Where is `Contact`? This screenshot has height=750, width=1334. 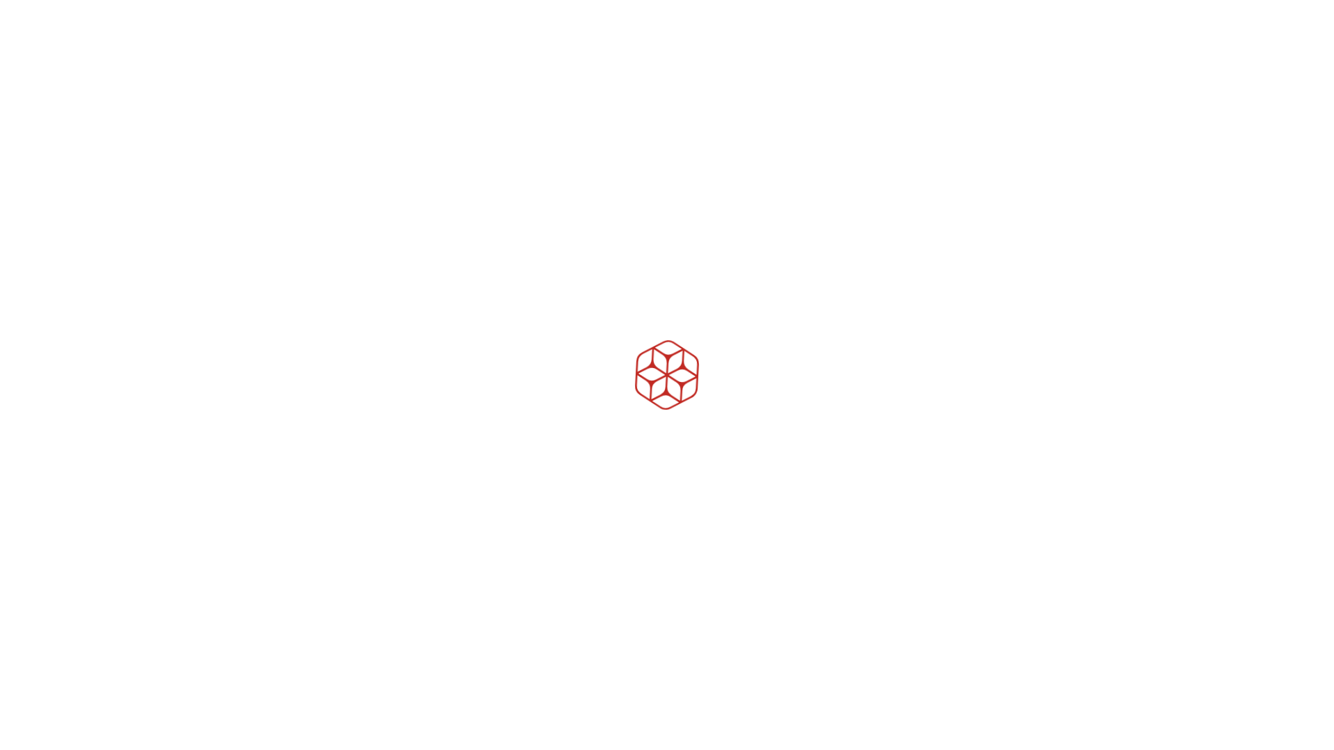 Contact is located at coordinates (1221, 533).